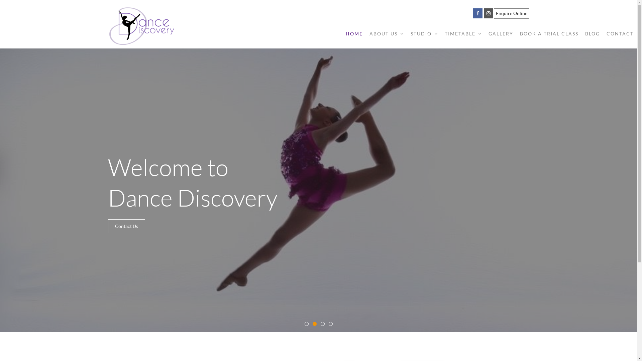 Image resolution: width=642 pixels, height=361 pixels. Describe the element at coordinates (501, 34) in the screenshot. I see `GALLERY` at that location.